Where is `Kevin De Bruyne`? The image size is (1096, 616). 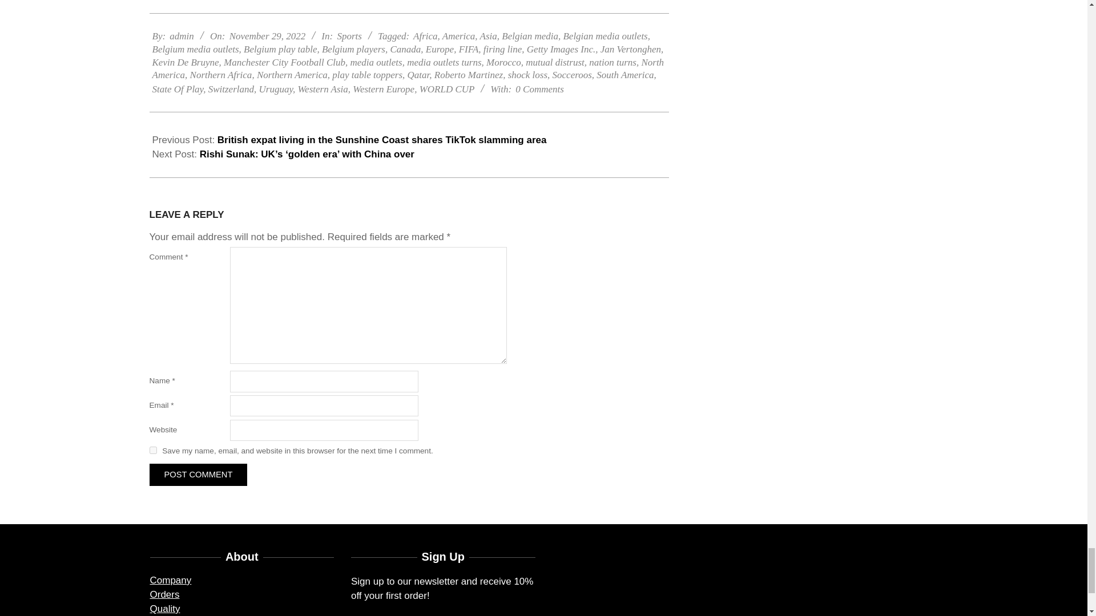 Kevin De Bruyne is located at coordinates (185, 62).